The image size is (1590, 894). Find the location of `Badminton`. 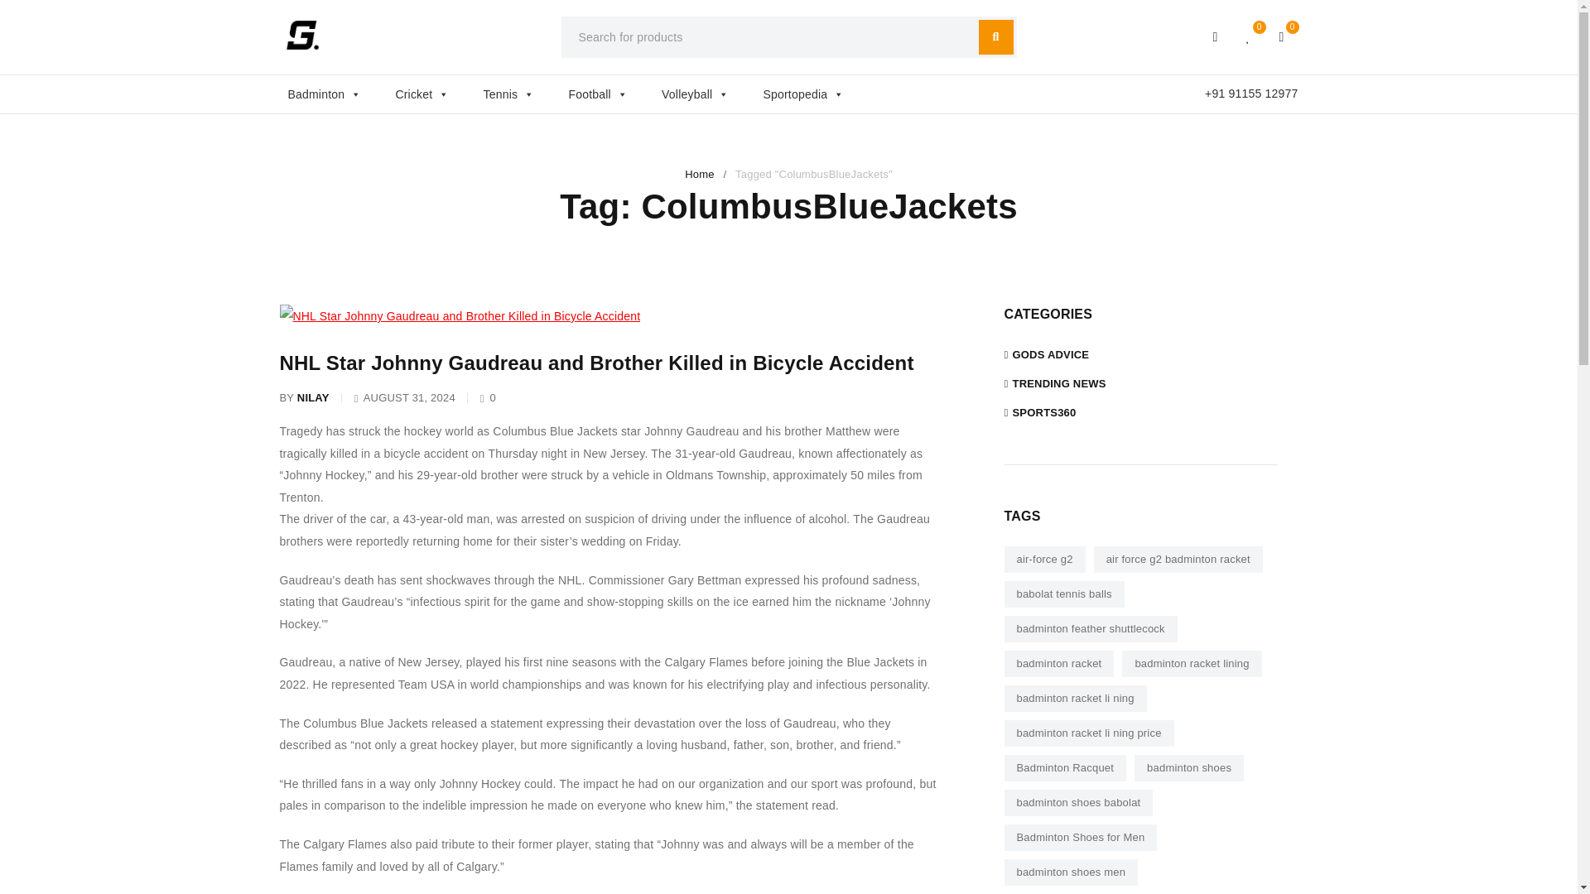

Badminton is located at coordinates (333, 94).